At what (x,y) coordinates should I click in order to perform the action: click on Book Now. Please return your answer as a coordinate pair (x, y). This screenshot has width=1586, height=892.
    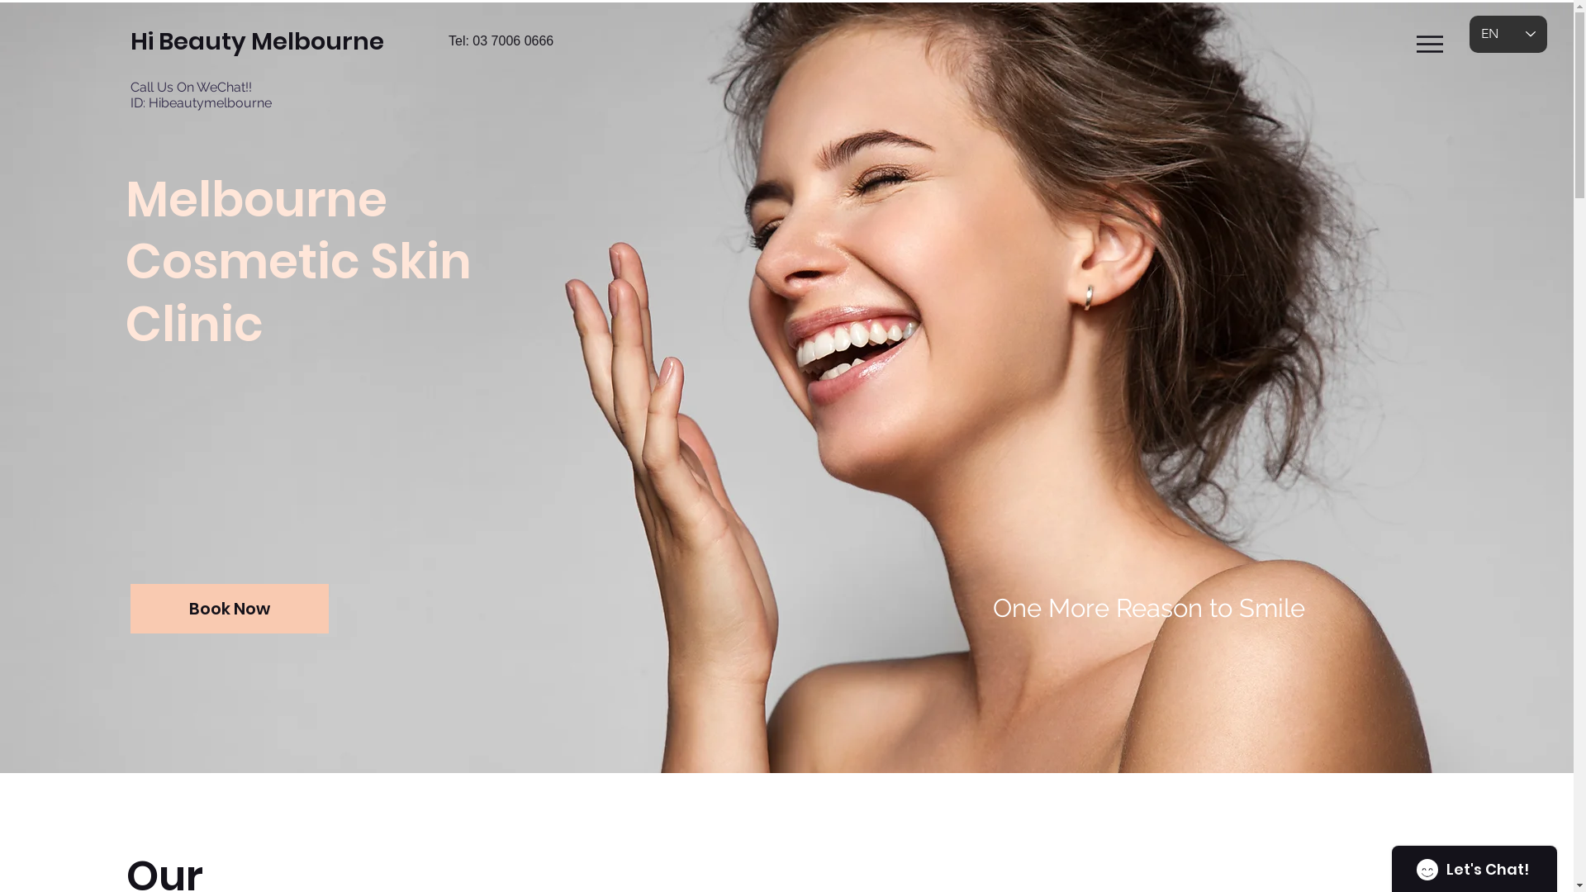
    Looking at the image, I should click on (230, 609).